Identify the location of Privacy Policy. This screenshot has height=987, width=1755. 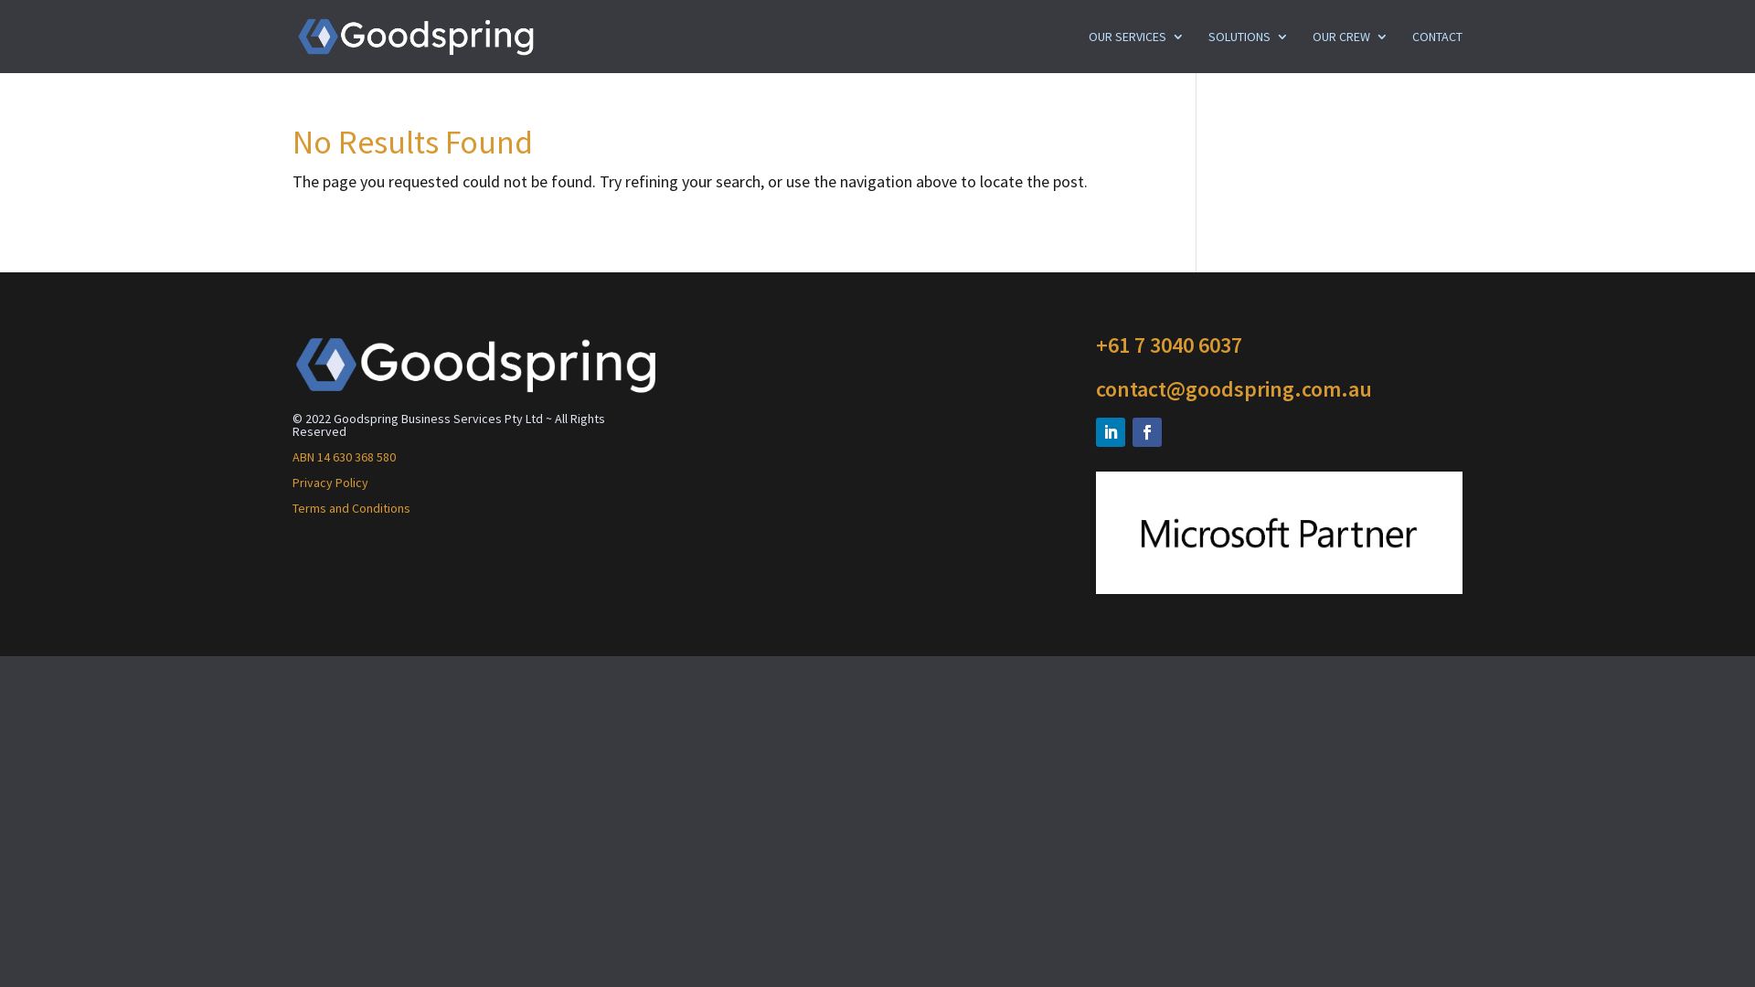
(331, 483).